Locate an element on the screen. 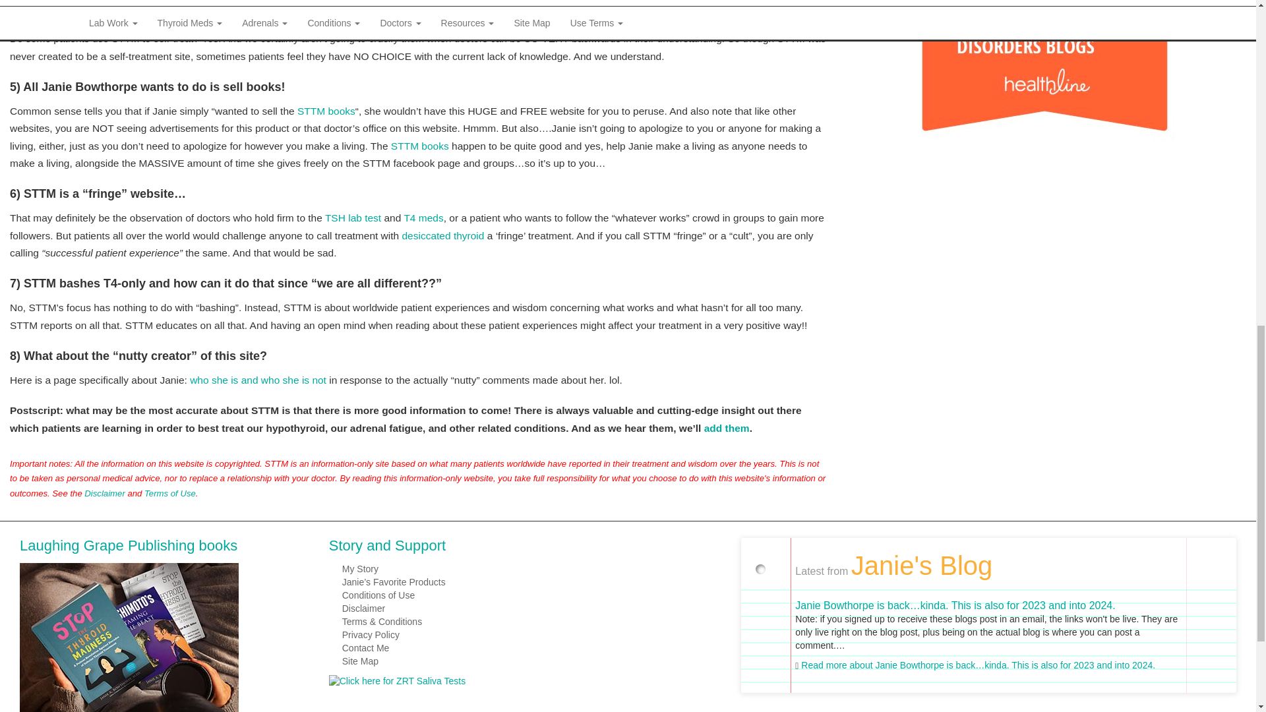 The image size is (1266, 712). Laughing Grape Publishing is located at coordinates (129, 642).